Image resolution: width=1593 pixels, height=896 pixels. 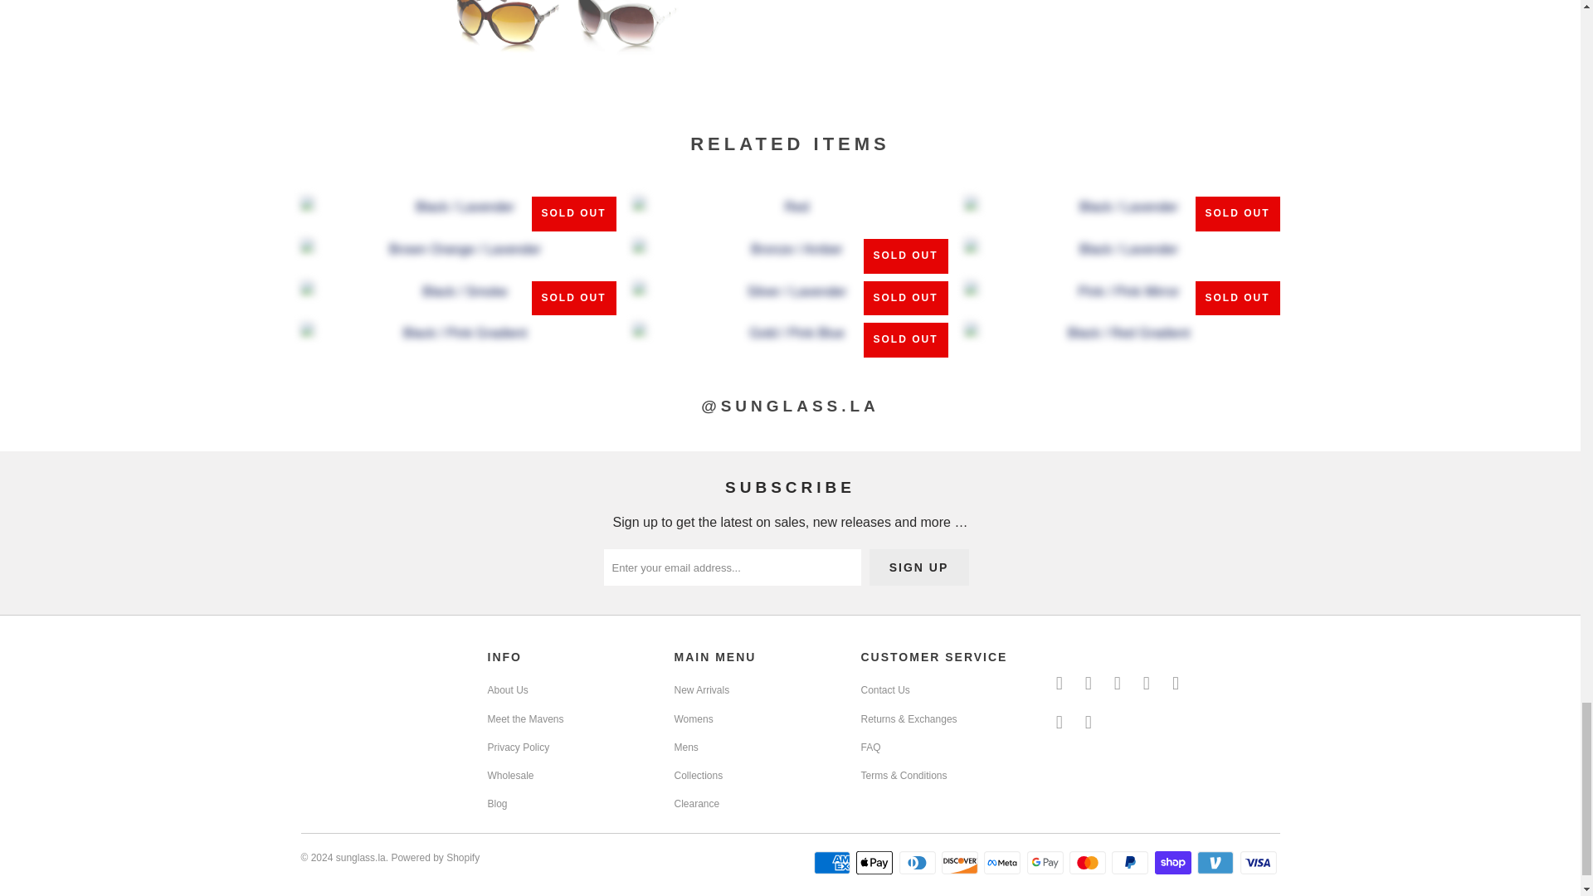 I want to click on Visa, so click(x=1259, y=863).